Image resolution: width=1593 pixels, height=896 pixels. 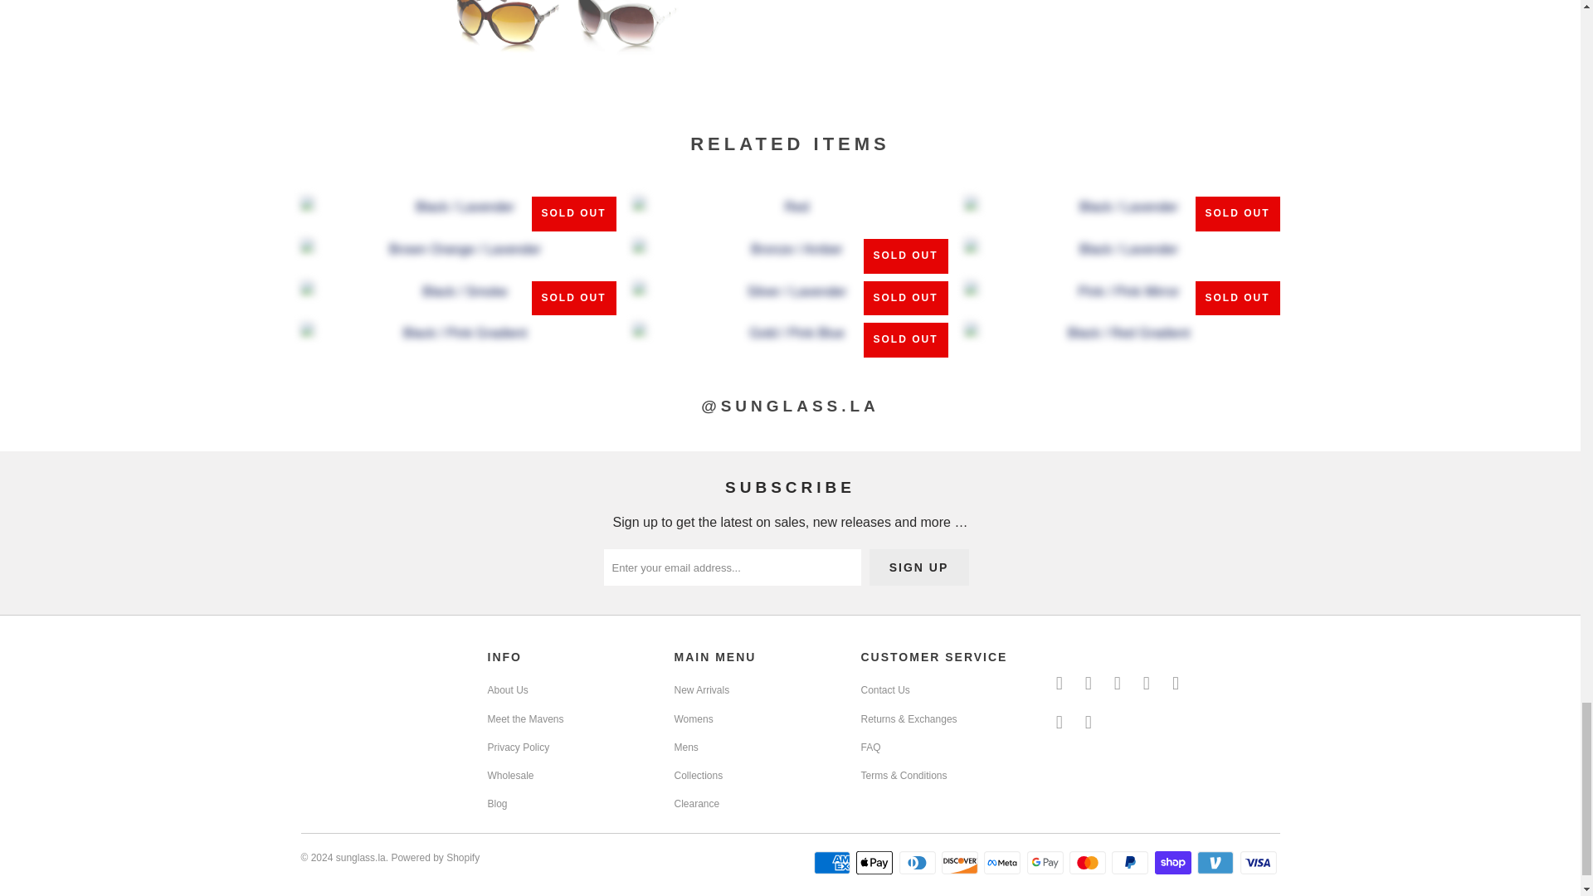 I want to click on Visa, so click(x=1259, y=863).